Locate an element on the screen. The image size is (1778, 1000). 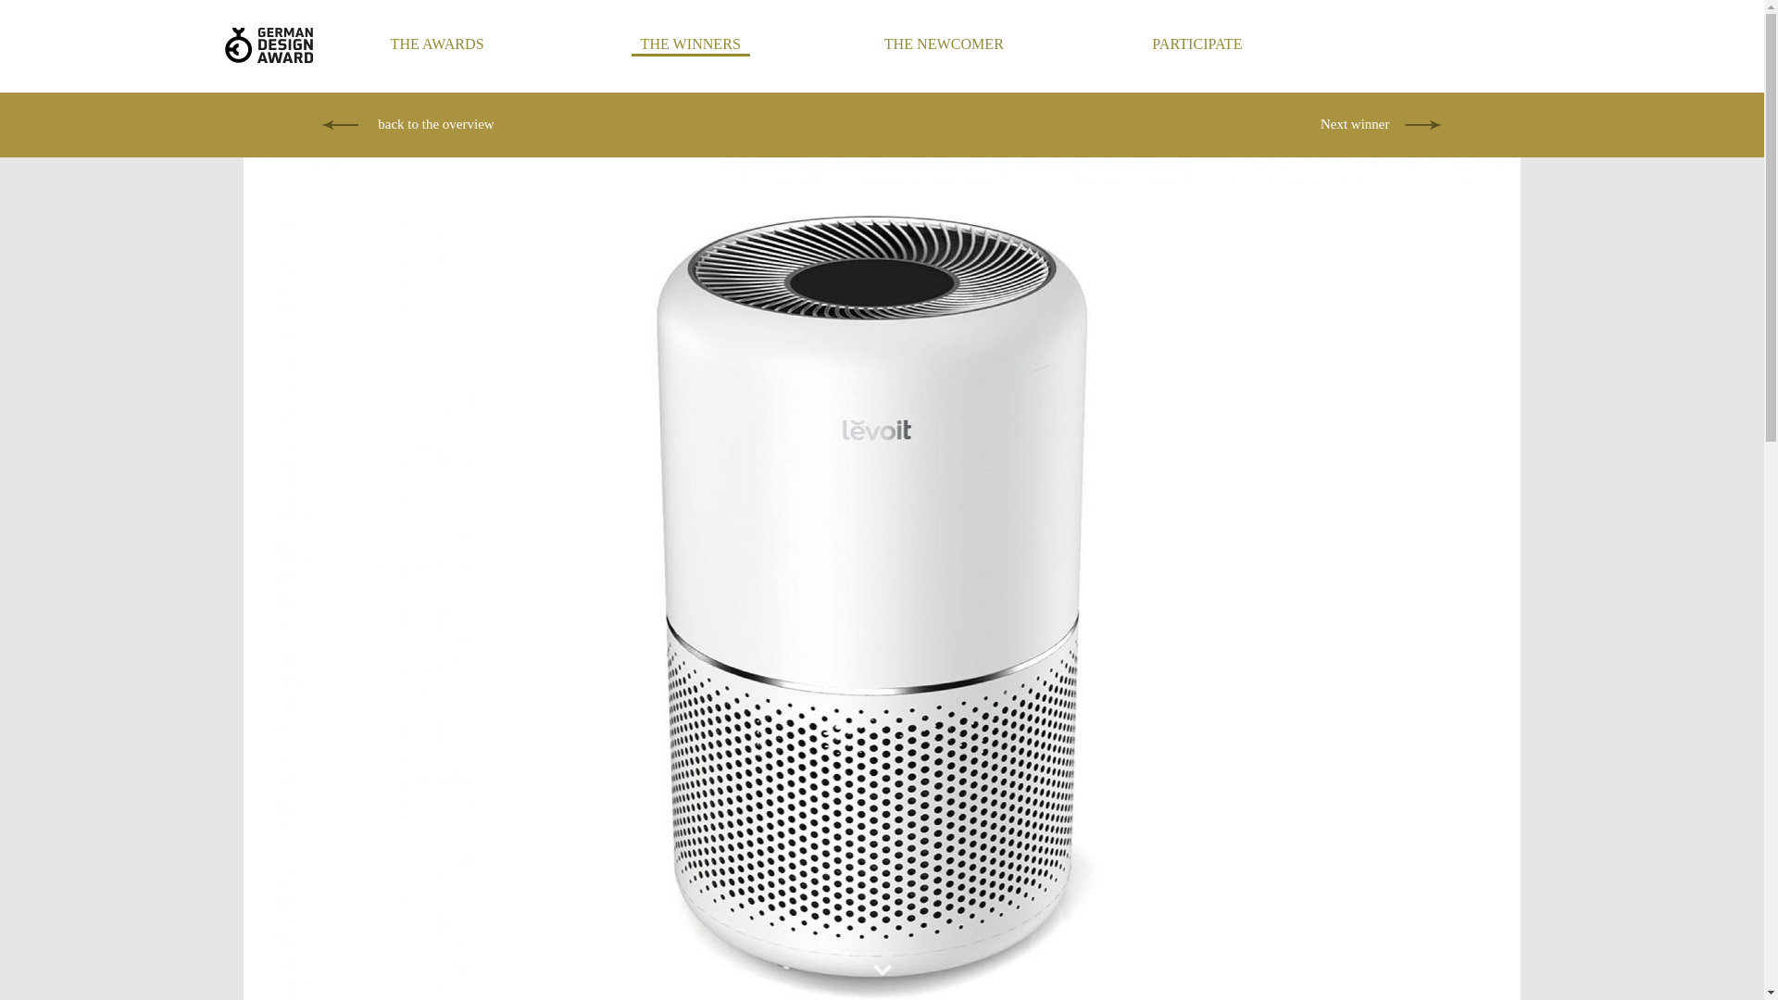
THE WINNERS is located at coordinates (691, 44).